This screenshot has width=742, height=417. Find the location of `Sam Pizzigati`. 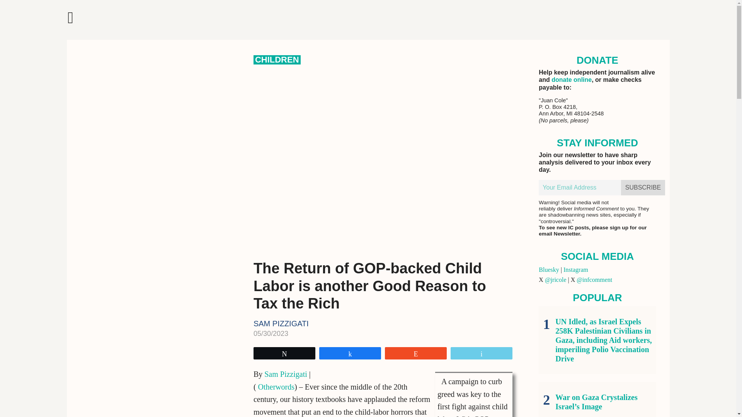

Sam Pizzigati is located at coordinates (285, 374).